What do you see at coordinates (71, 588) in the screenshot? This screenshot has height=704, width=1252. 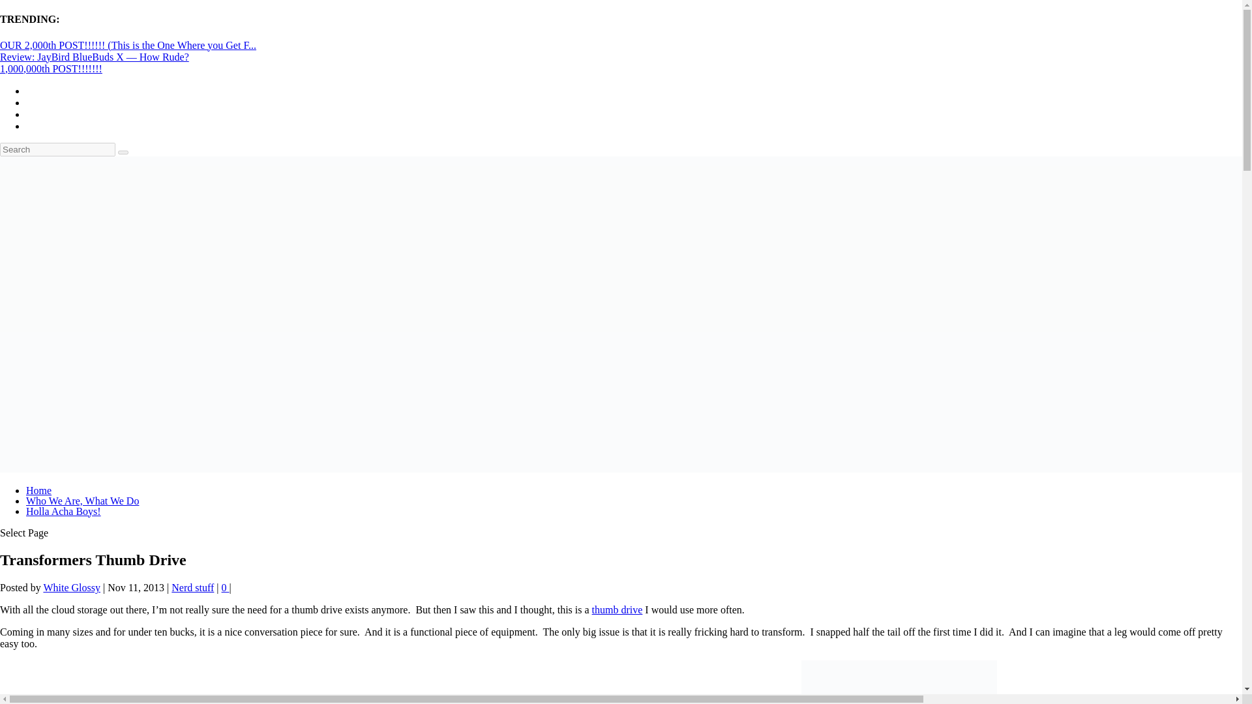 I see `Posts by White Glossy` at bounding box center [71, 588].